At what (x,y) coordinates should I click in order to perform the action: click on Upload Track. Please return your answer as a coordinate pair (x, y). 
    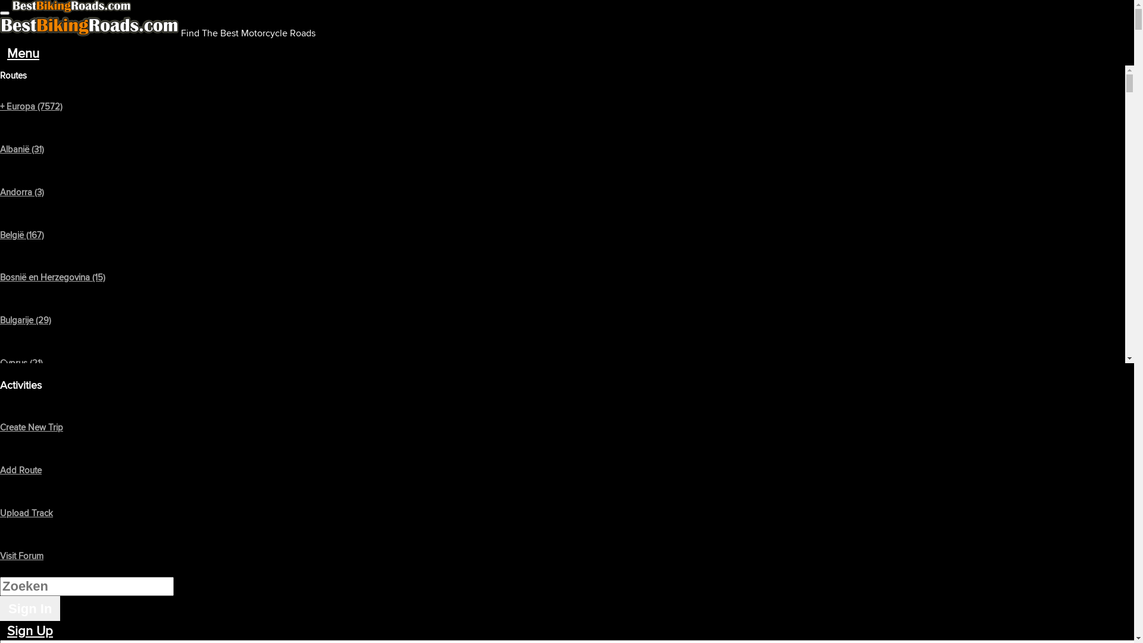
    Looking at the image, I should click on (26, 513).